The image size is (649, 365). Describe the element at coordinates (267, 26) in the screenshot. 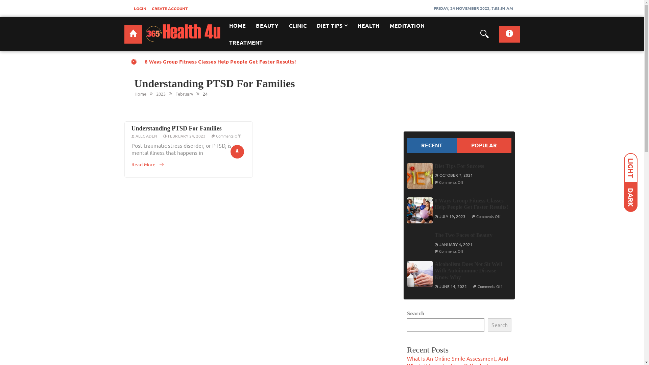

I see `BEAUTY` at that location.